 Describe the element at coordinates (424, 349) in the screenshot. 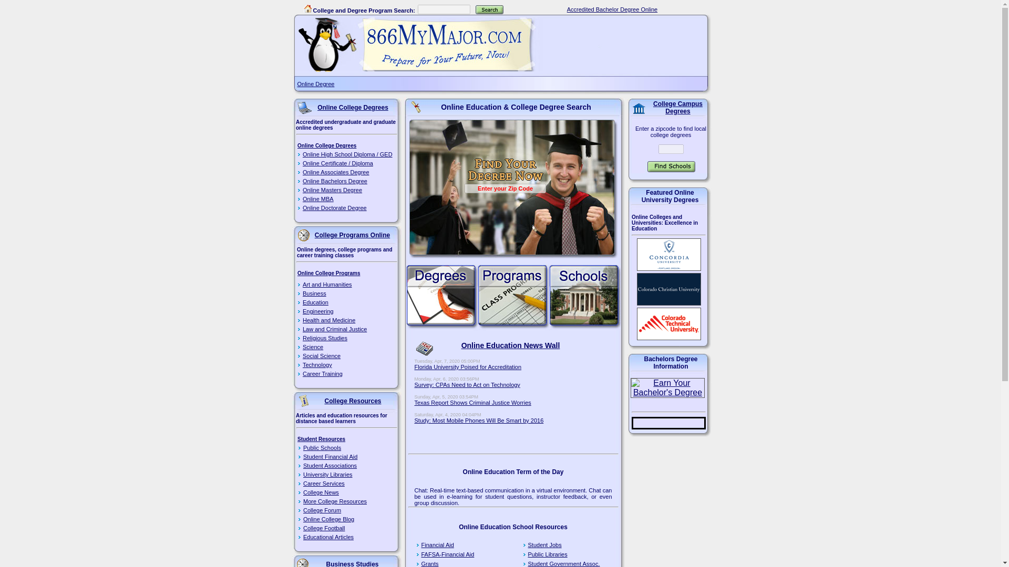

I see `Education Online Degree News` at that location.